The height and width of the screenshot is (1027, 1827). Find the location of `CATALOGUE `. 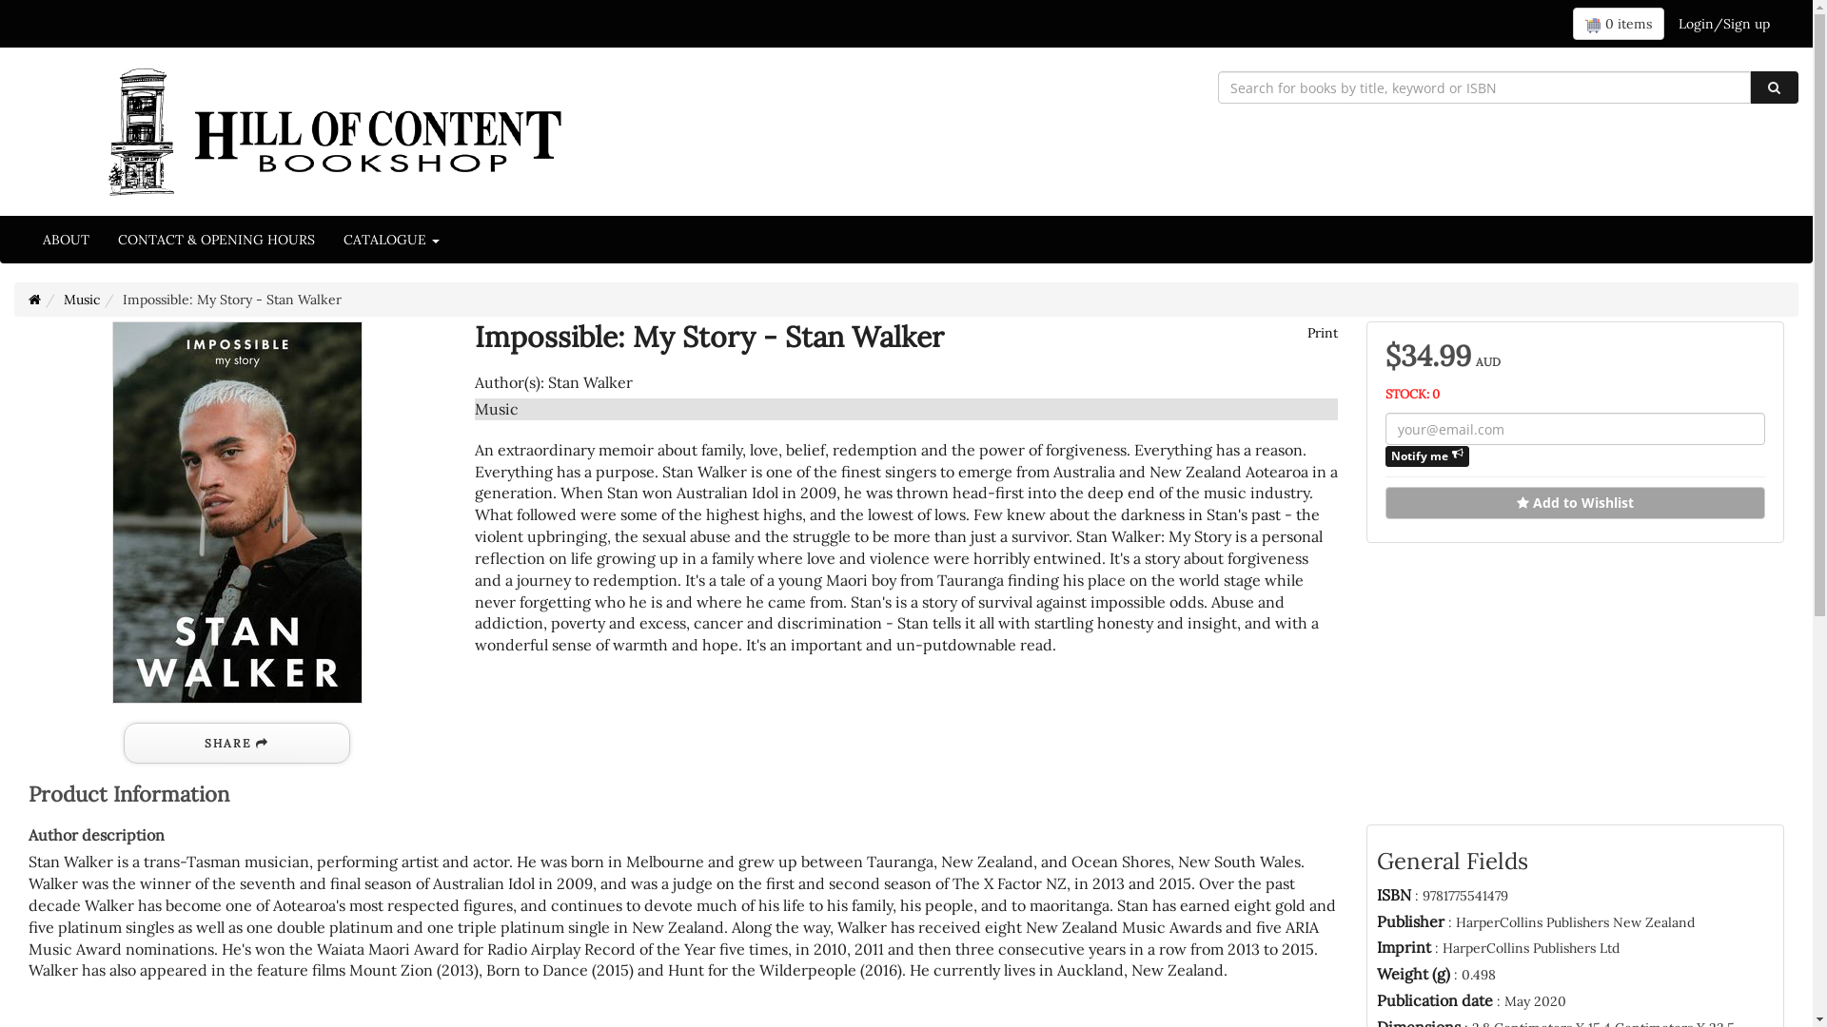

CATALOGUE  is located at coordinates (392, 240).